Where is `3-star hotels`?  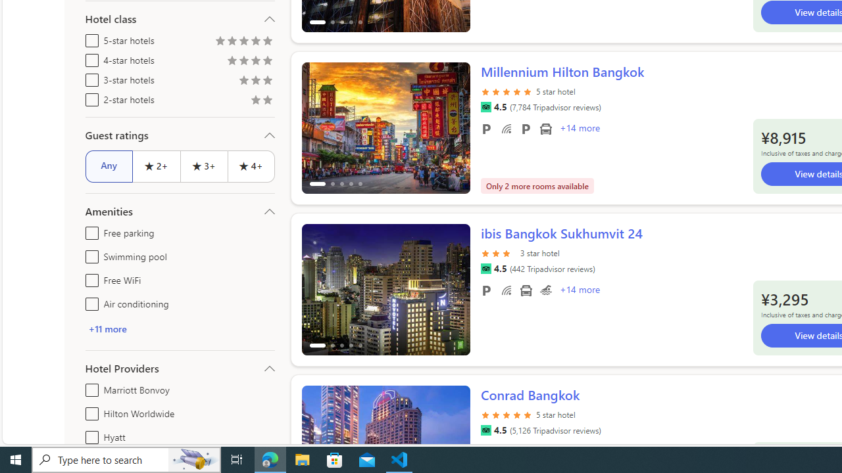
3-star hotels is located at coordinates (89, 78).